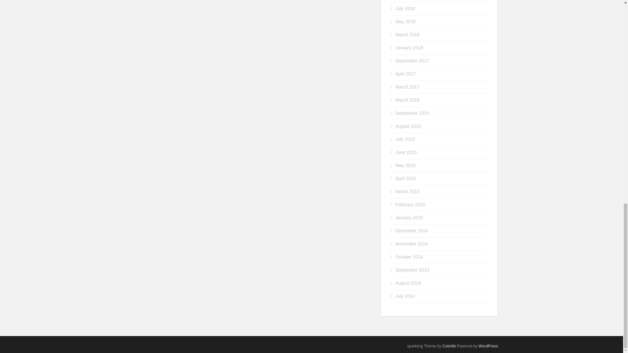 Image resolution: width=628 pixels, height=353 pixels. I want to click on March 2016, so click(408, 100).